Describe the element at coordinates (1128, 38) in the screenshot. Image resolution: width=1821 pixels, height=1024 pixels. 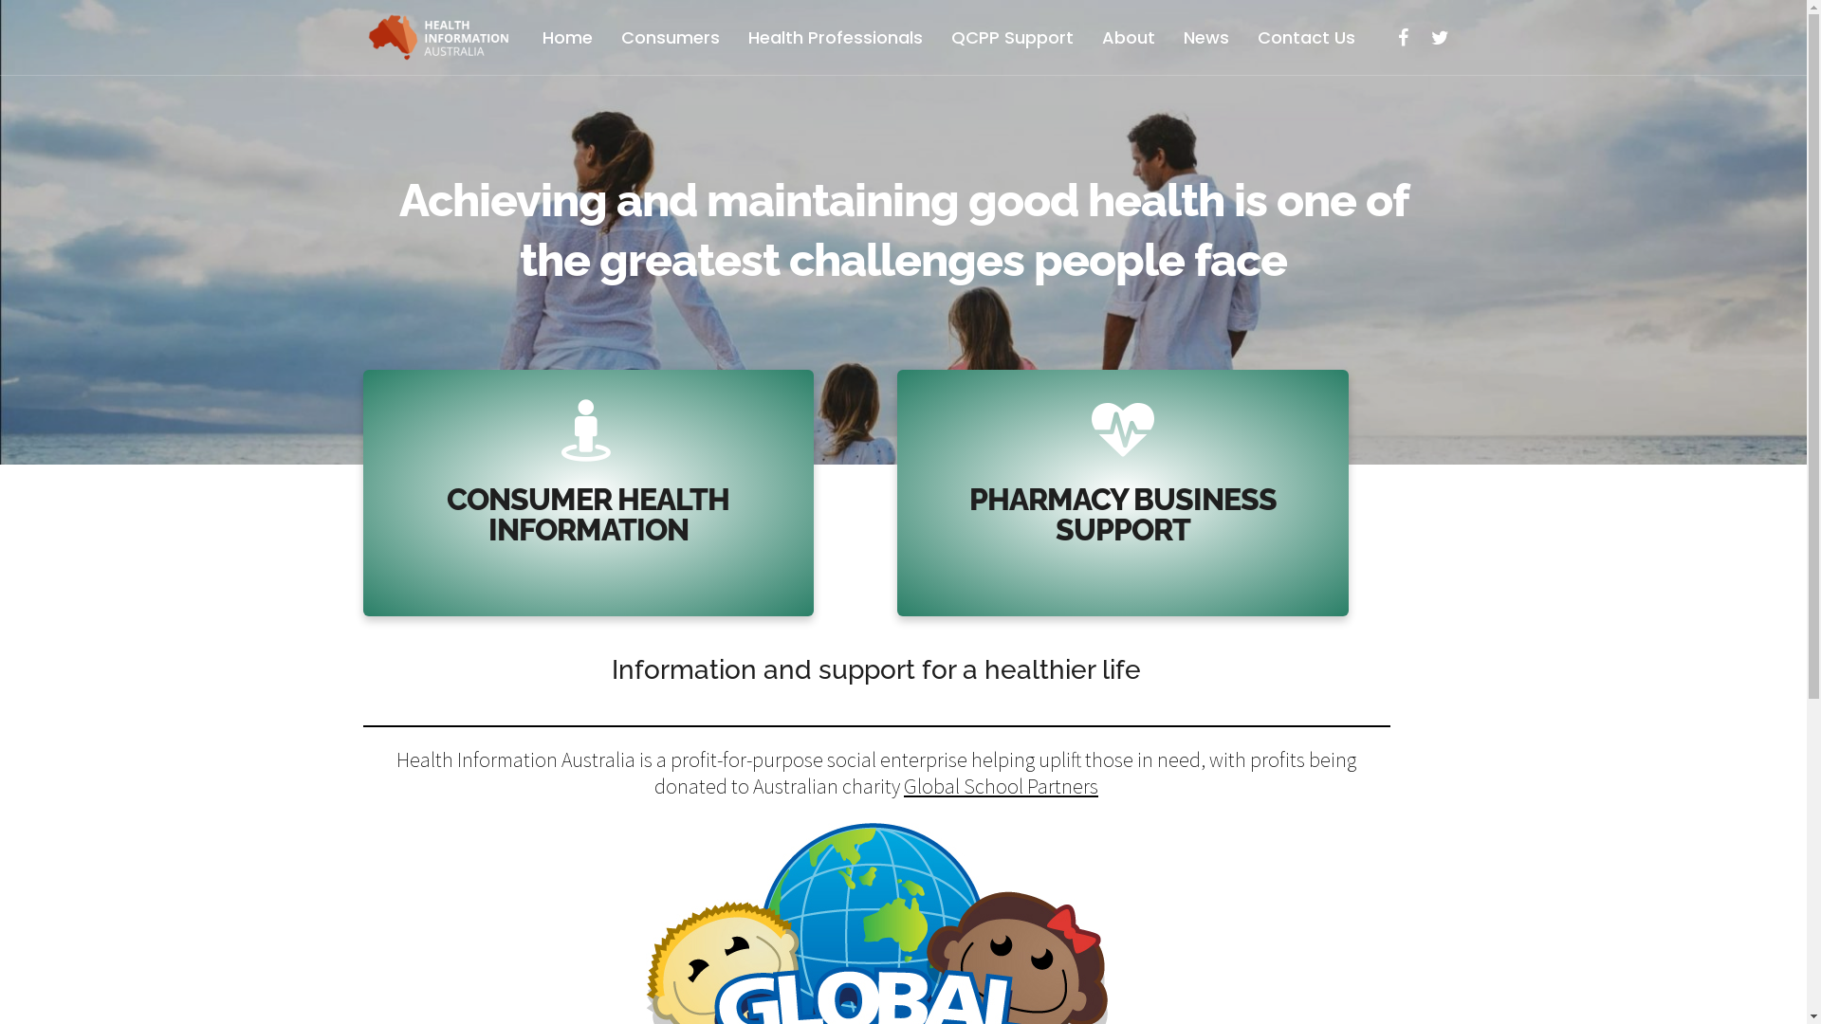
I see `About` at that location.